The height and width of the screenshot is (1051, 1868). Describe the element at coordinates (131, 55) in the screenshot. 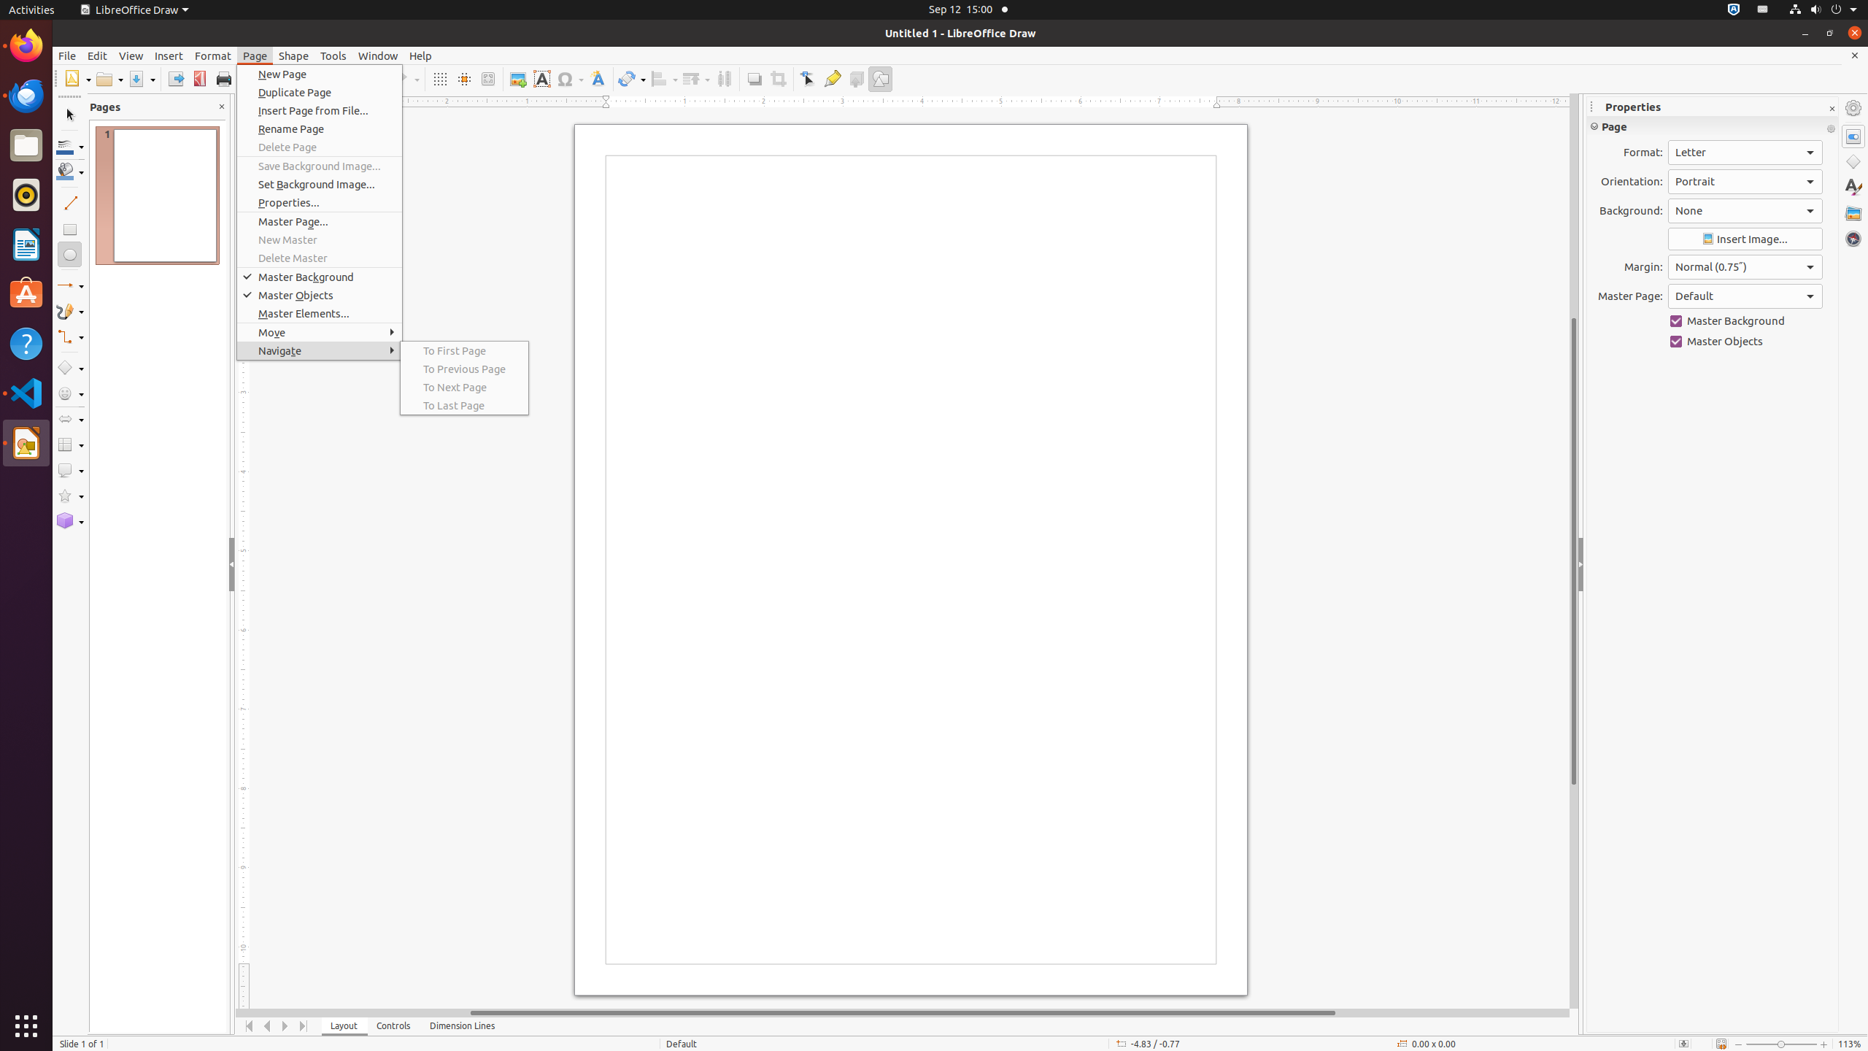

I see `View` at that location.